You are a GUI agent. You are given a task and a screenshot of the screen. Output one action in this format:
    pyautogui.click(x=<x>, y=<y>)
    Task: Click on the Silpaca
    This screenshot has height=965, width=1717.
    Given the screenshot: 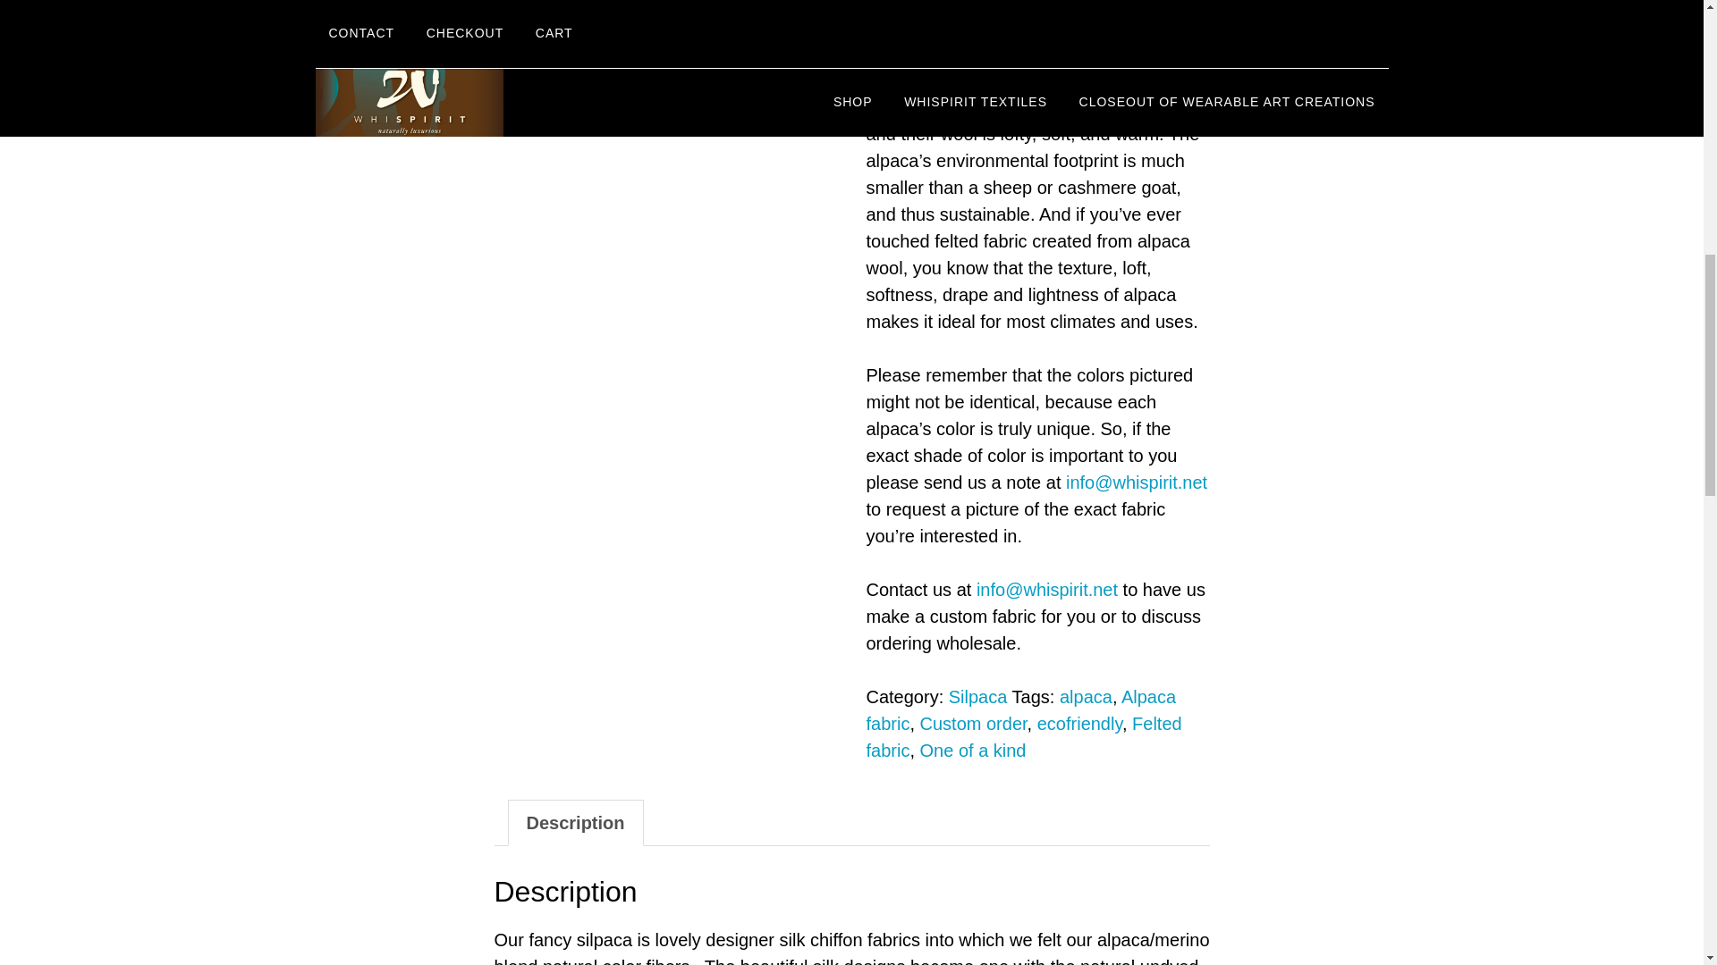 What is the action you would take?
    pyautogui.click(x=978, y=696)
    